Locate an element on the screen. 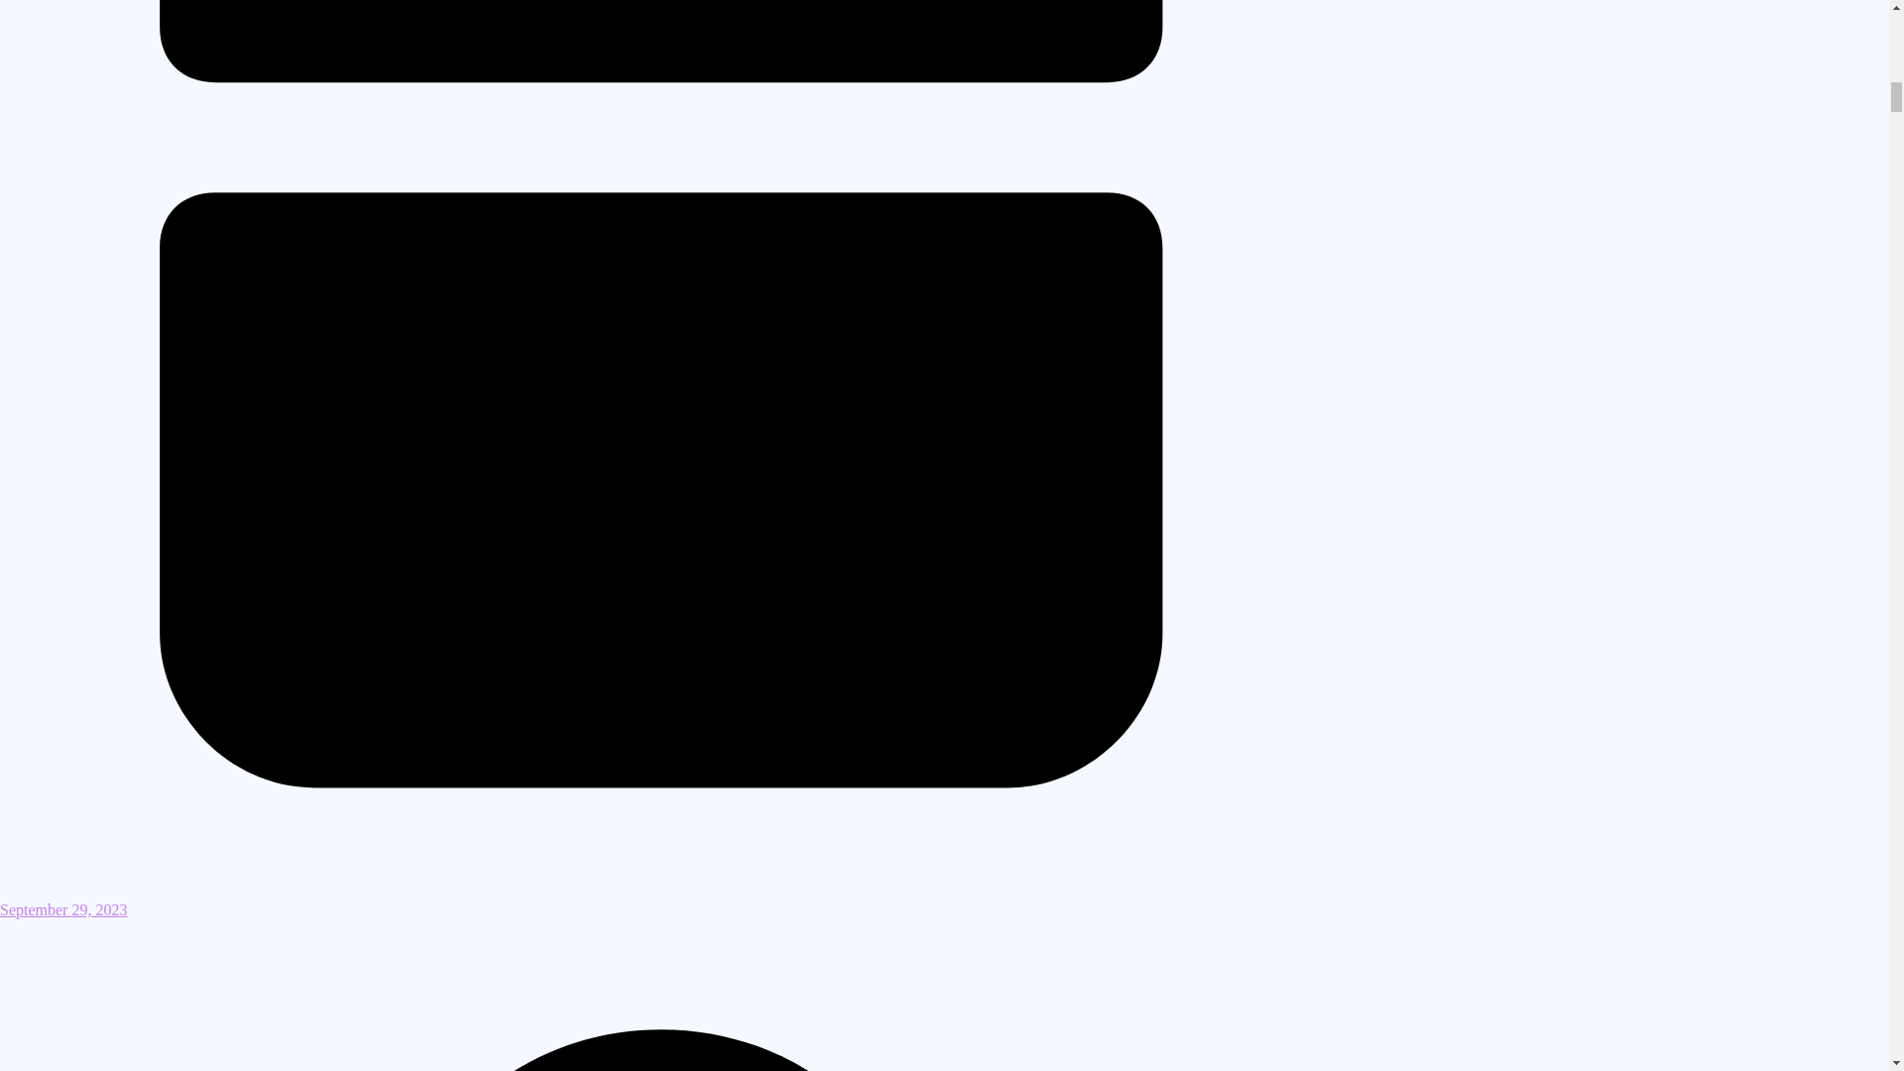 This screenshot has width=1904, height=1071. September 29, 2023 is located at coordinates (661, 900).